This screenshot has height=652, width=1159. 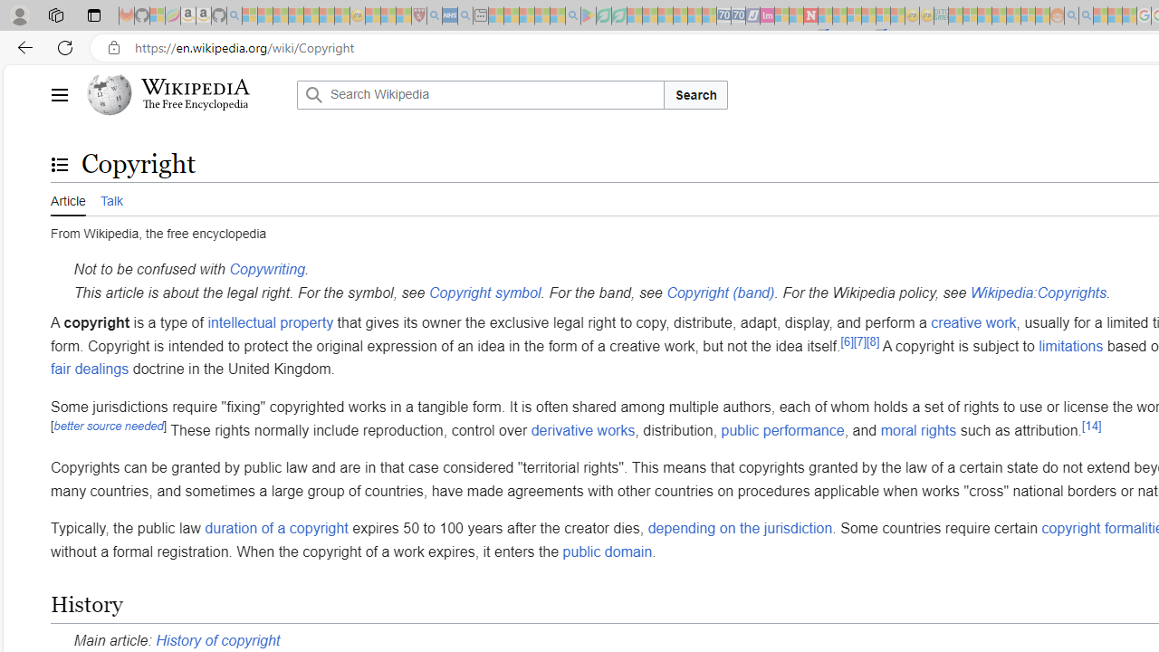 I want to click on Recipes - MSN - Sleeping, so click(x=373, y=16).